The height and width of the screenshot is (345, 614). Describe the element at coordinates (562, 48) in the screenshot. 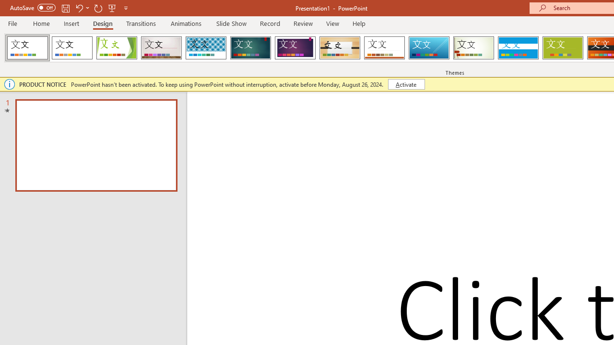

I see `Basis` at that location.